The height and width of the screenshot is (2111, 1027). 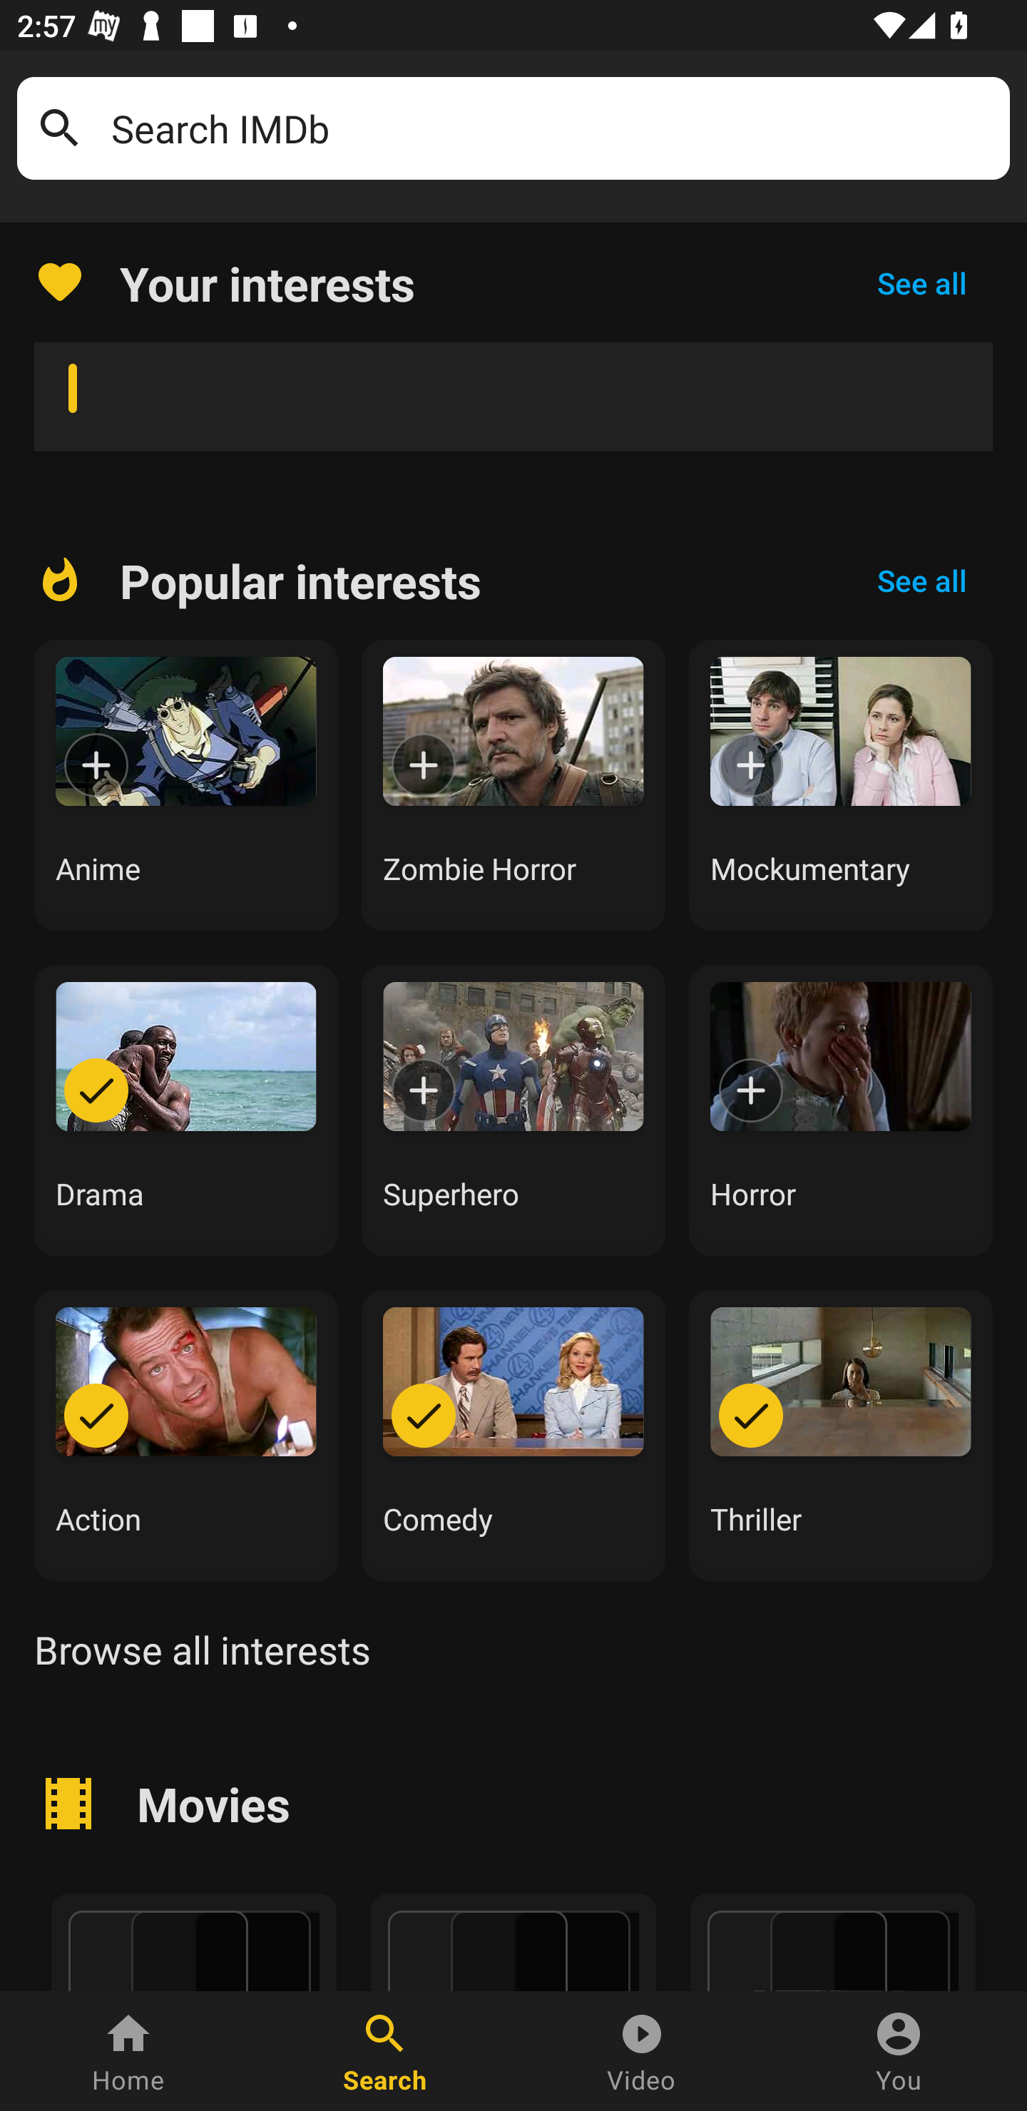 I want to click on Browse all interests, so click(x=202, y=1649).